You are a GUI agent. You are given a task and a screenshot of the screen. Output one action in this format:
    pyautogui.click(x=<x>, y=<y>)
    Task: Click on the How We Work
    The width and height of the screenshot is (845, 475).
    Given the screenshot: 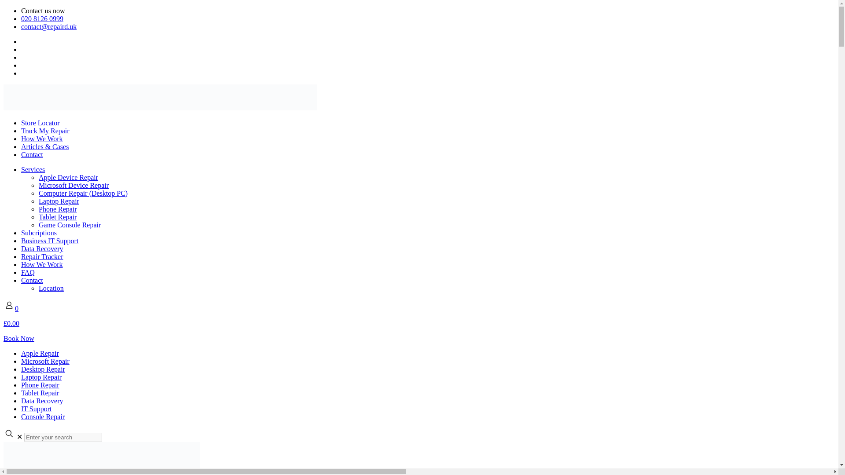 What is the action you would take?
    pyautogui.click(x=42, y=139)
    